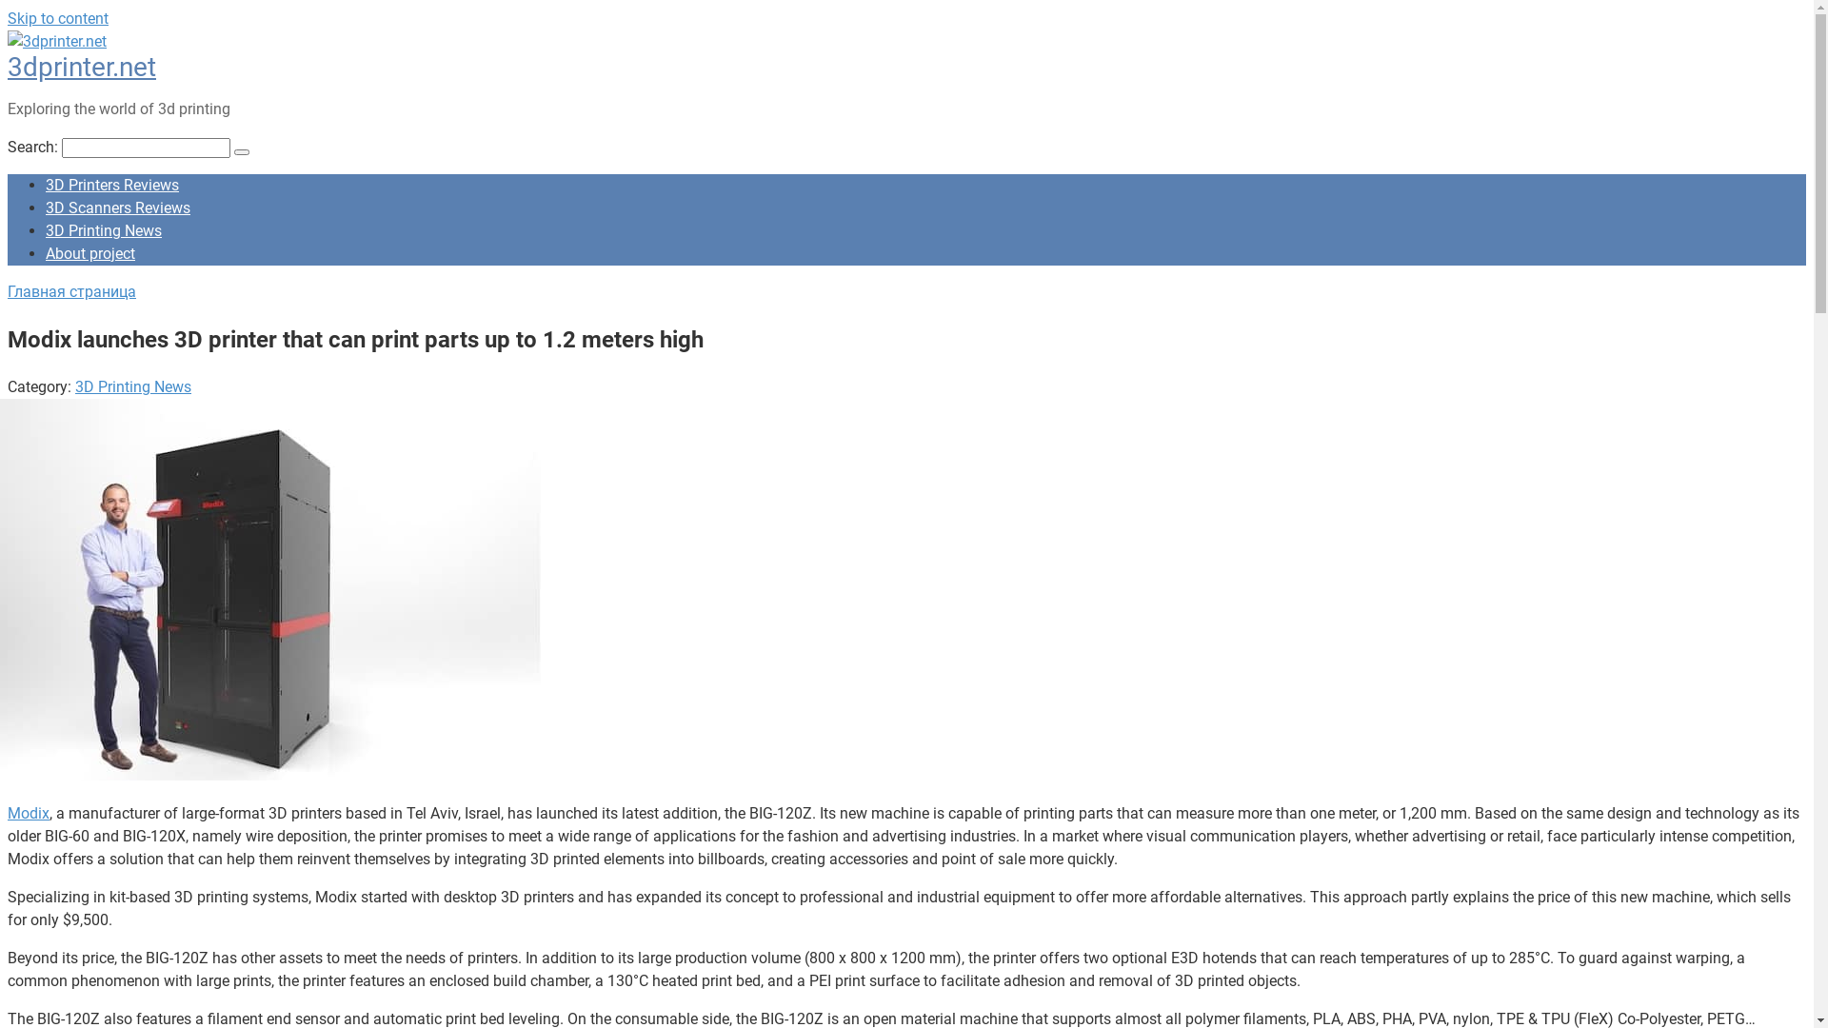 This screenshot has height=1028, width=1828. Describe the element at coordinates (82, 67) in the screenshot. I see `3dprinter.net` at that location.